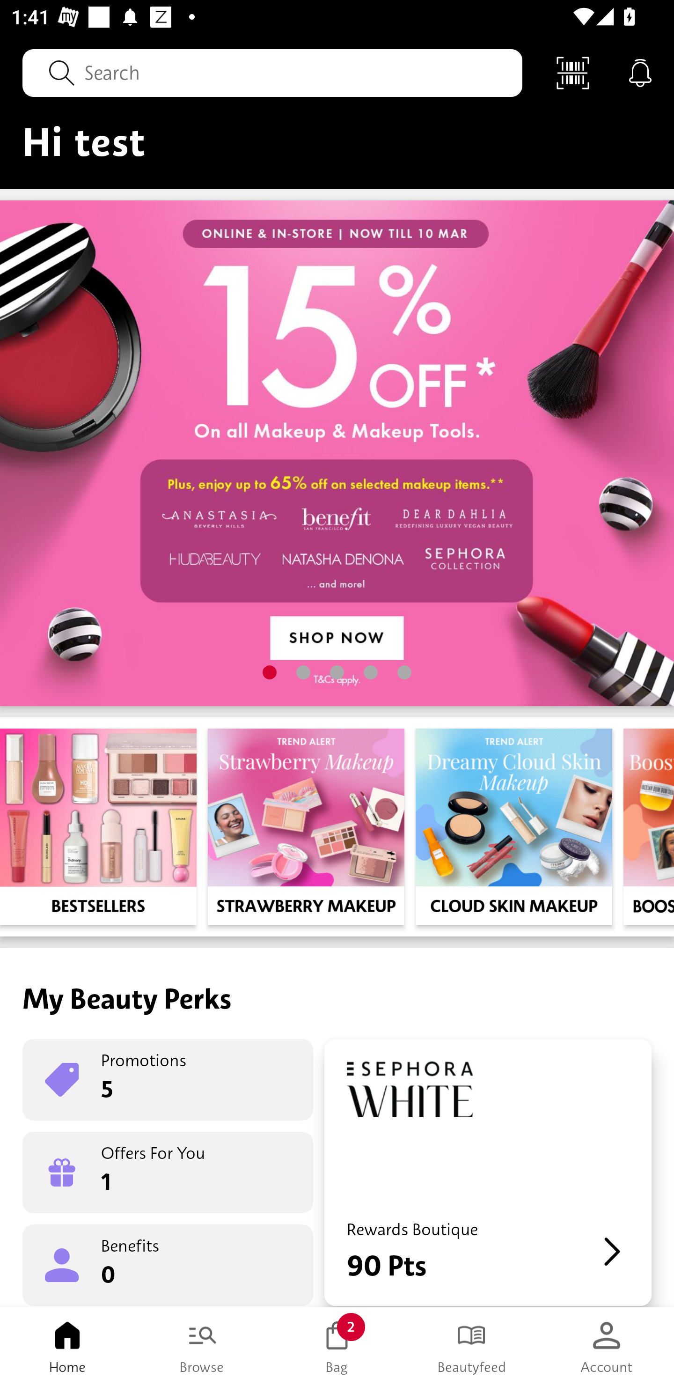  I want to click on Browse, so click(202, 1347).